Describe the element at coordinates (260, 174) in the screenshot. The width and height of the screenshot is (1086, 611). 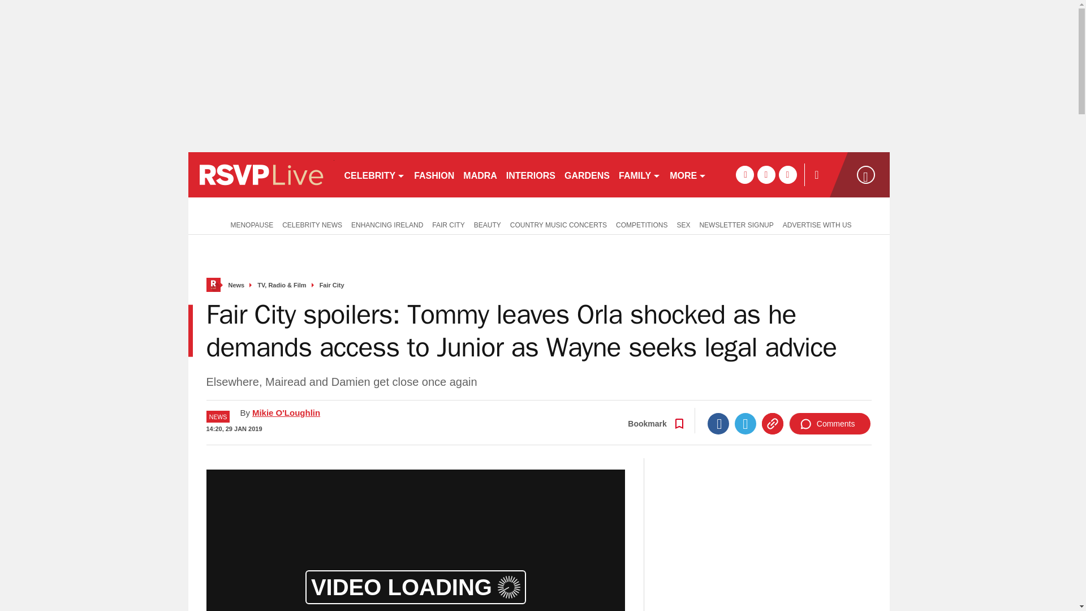
I see `rsvp` at that location.